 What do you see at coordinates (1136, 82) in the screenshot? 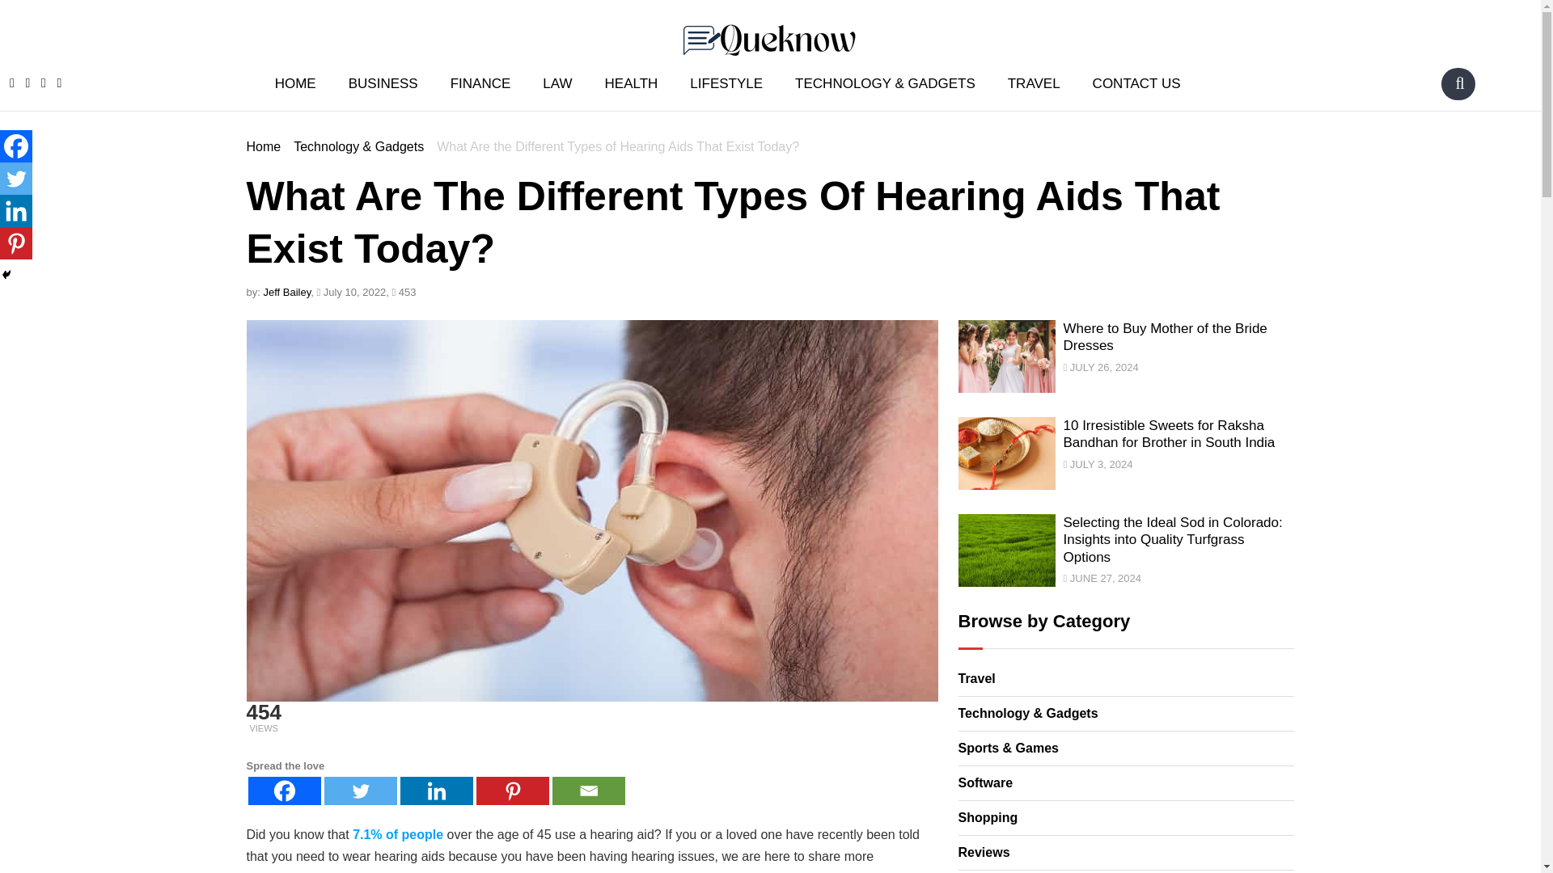
I see `CONTACT US` at bounding box center [1136, 82].